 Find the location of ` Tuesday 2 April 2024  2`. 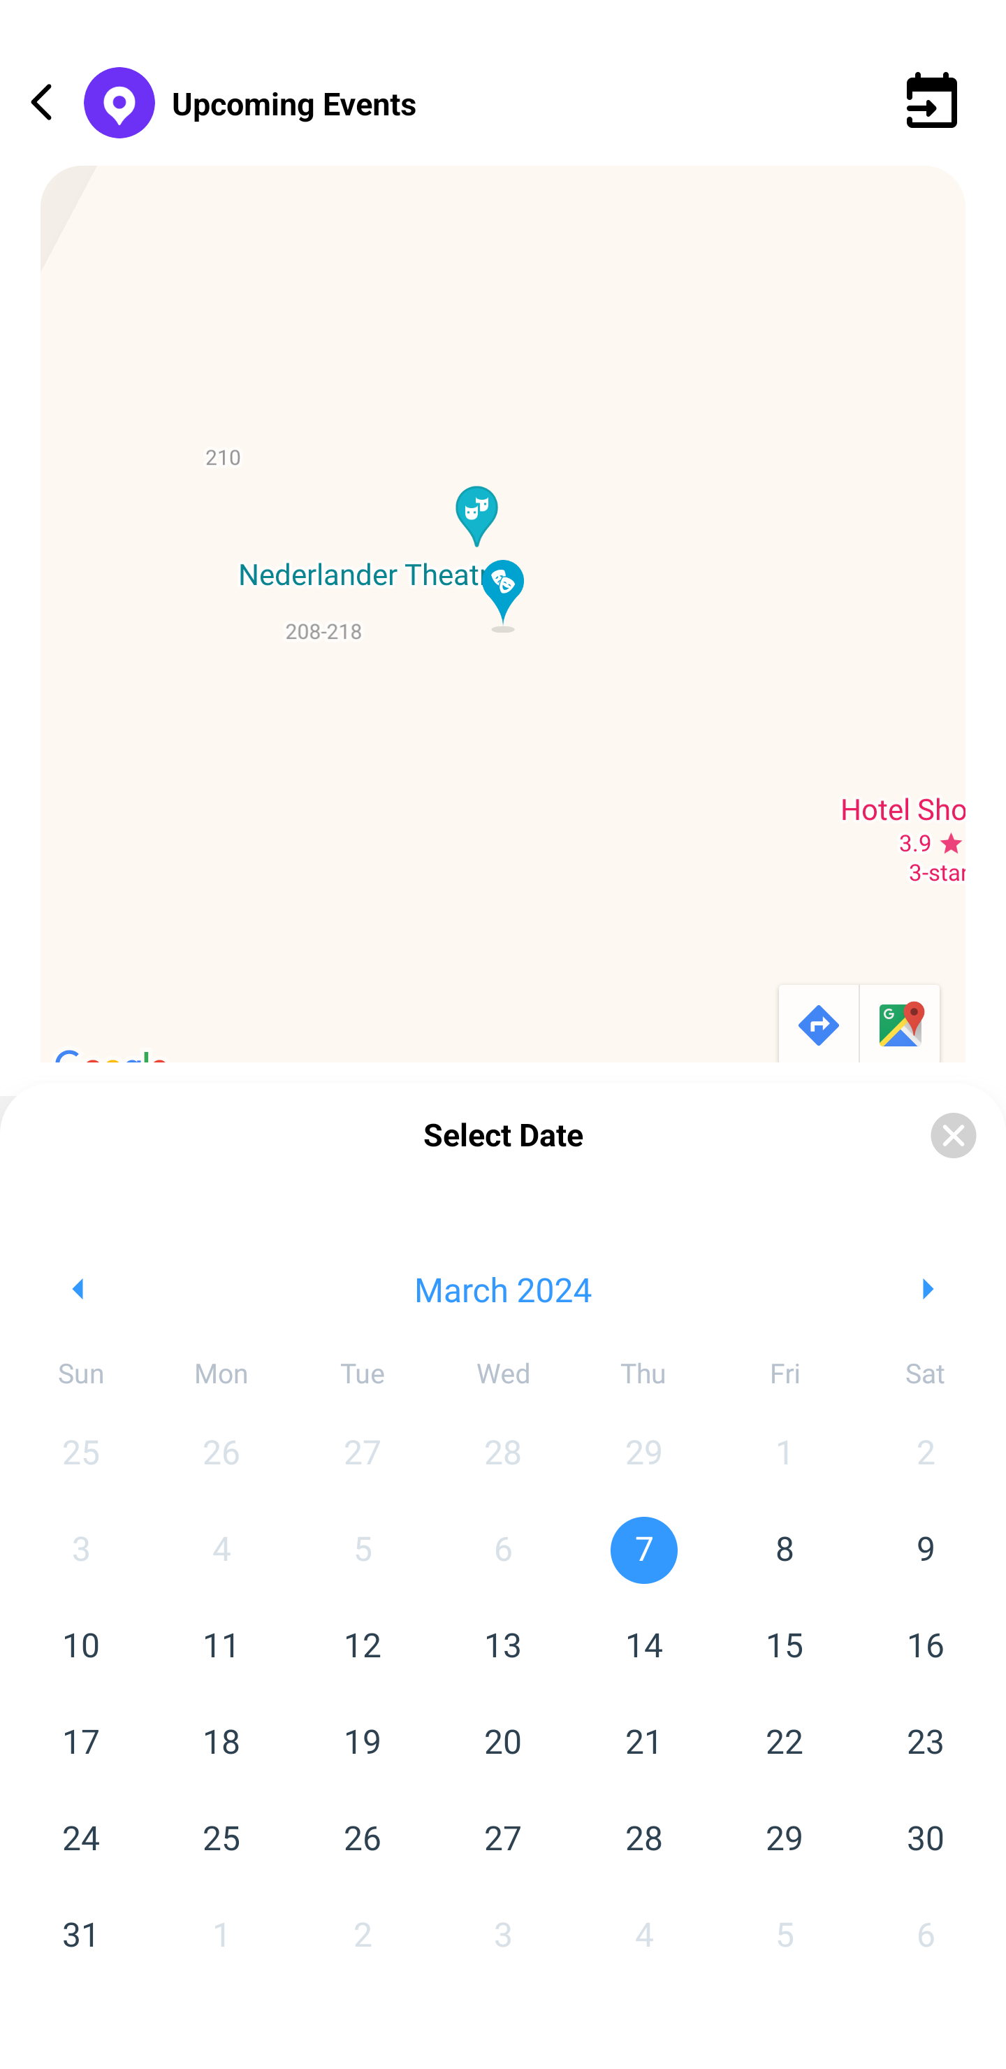

 Tuesday 2 April 2024  2 is located at coordinates (362, 1936).